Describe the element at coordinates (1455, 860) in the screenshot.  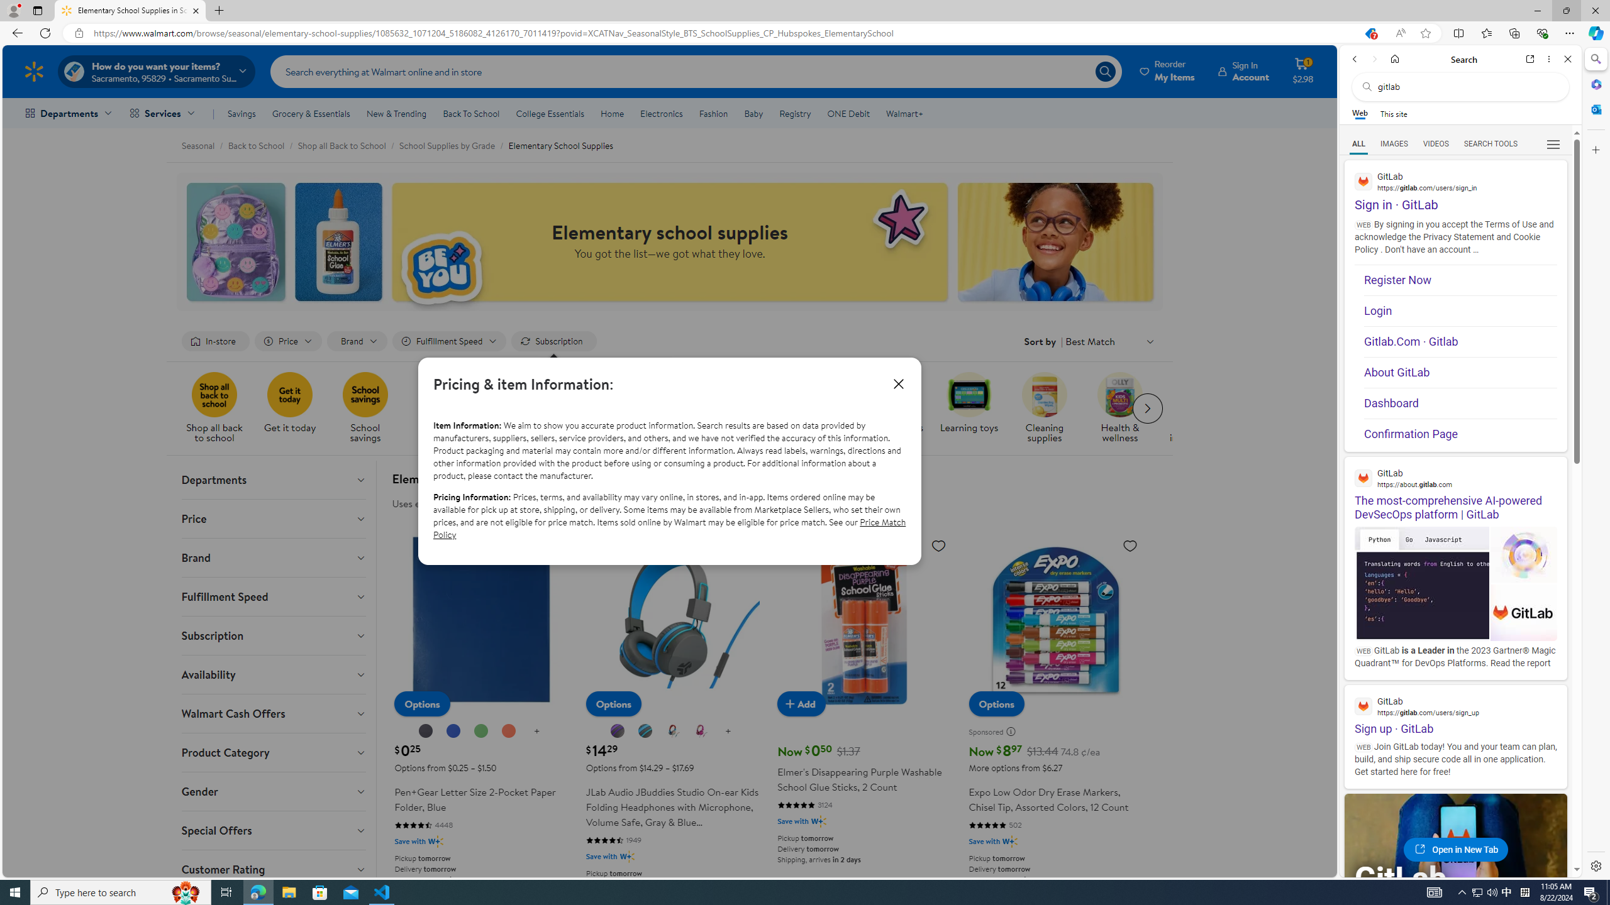
I see `All images` at that location.